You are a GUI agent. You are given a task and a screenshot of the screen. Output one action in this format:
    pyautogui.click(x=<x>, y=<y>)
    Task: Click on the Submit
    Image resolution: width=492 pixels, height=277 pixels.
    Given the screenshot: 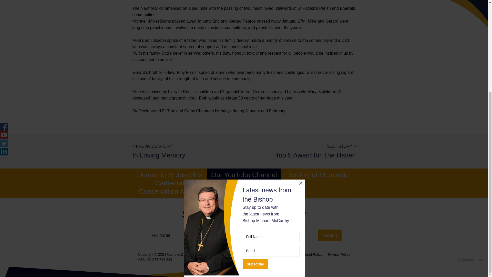 What is the action you would take?
    pyautogui.click(x=330, y=235)
    